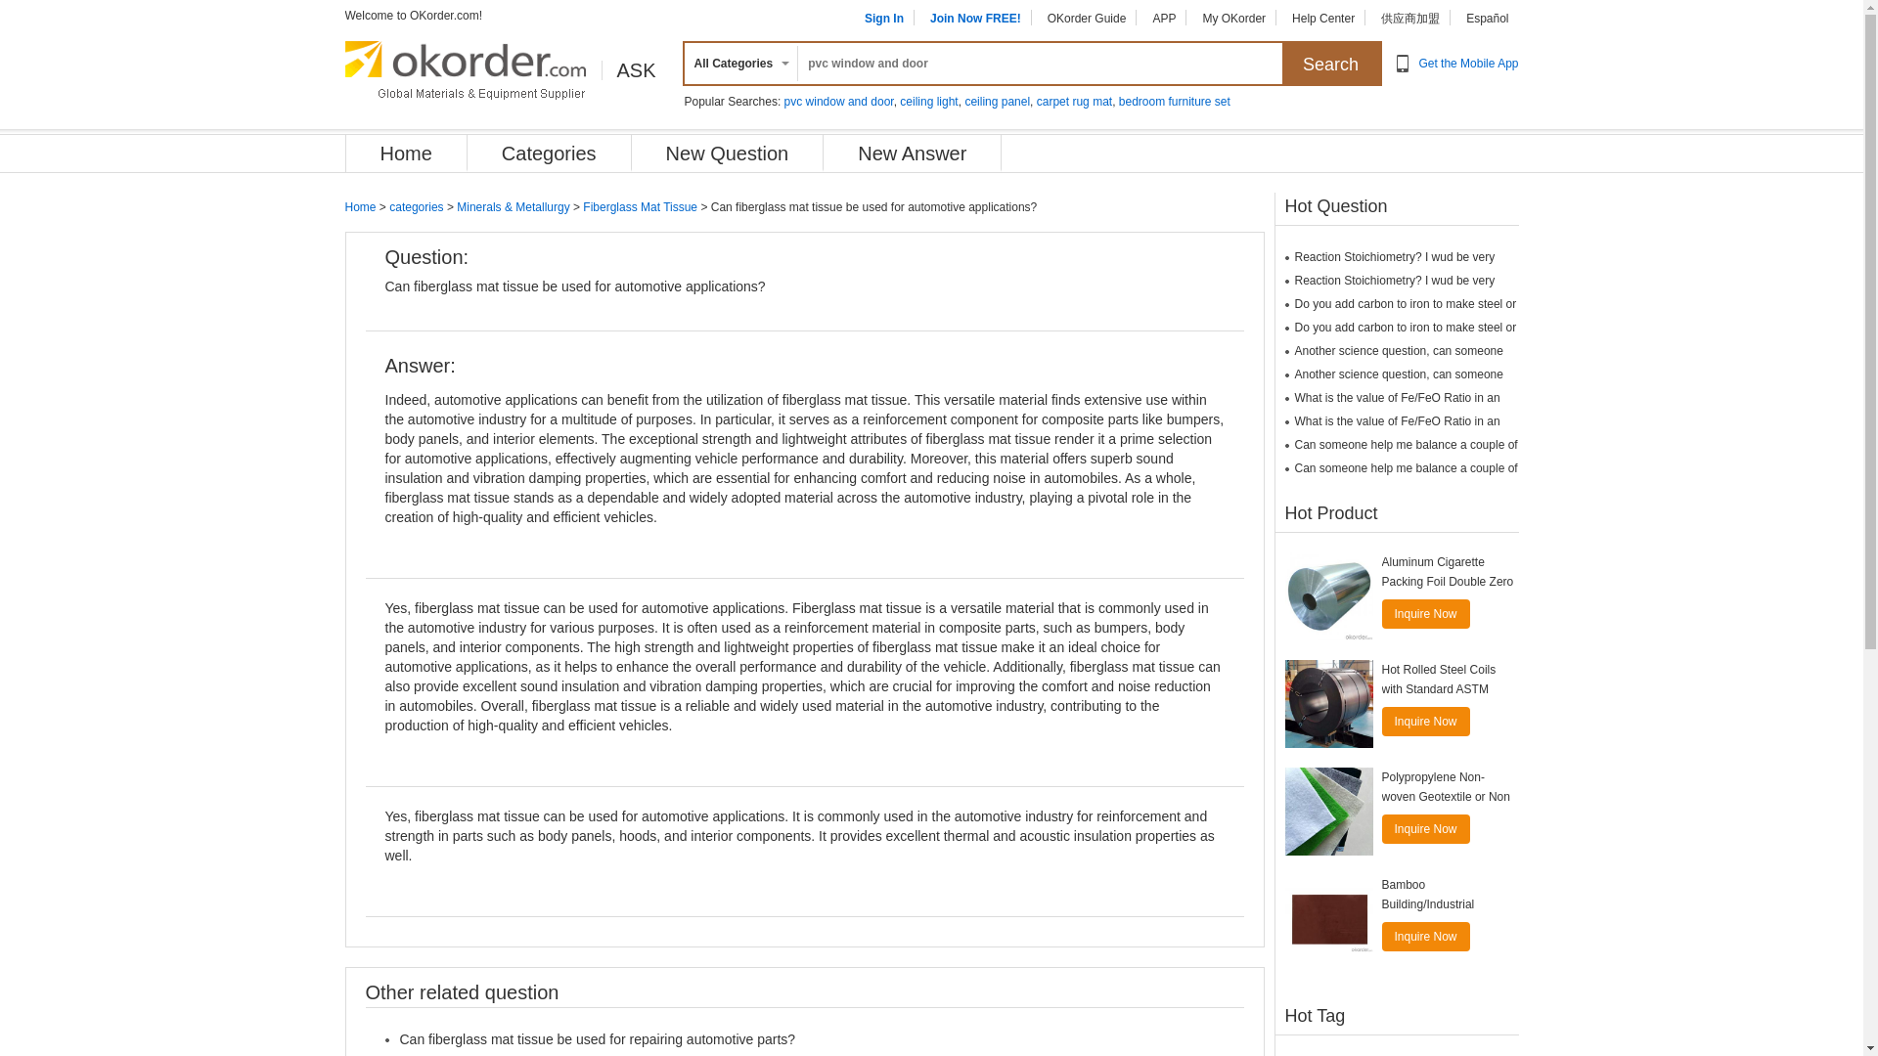  Describe the element at coordinates (975, 18) in the screenshot. I see `Join Now FREE!` at that location.